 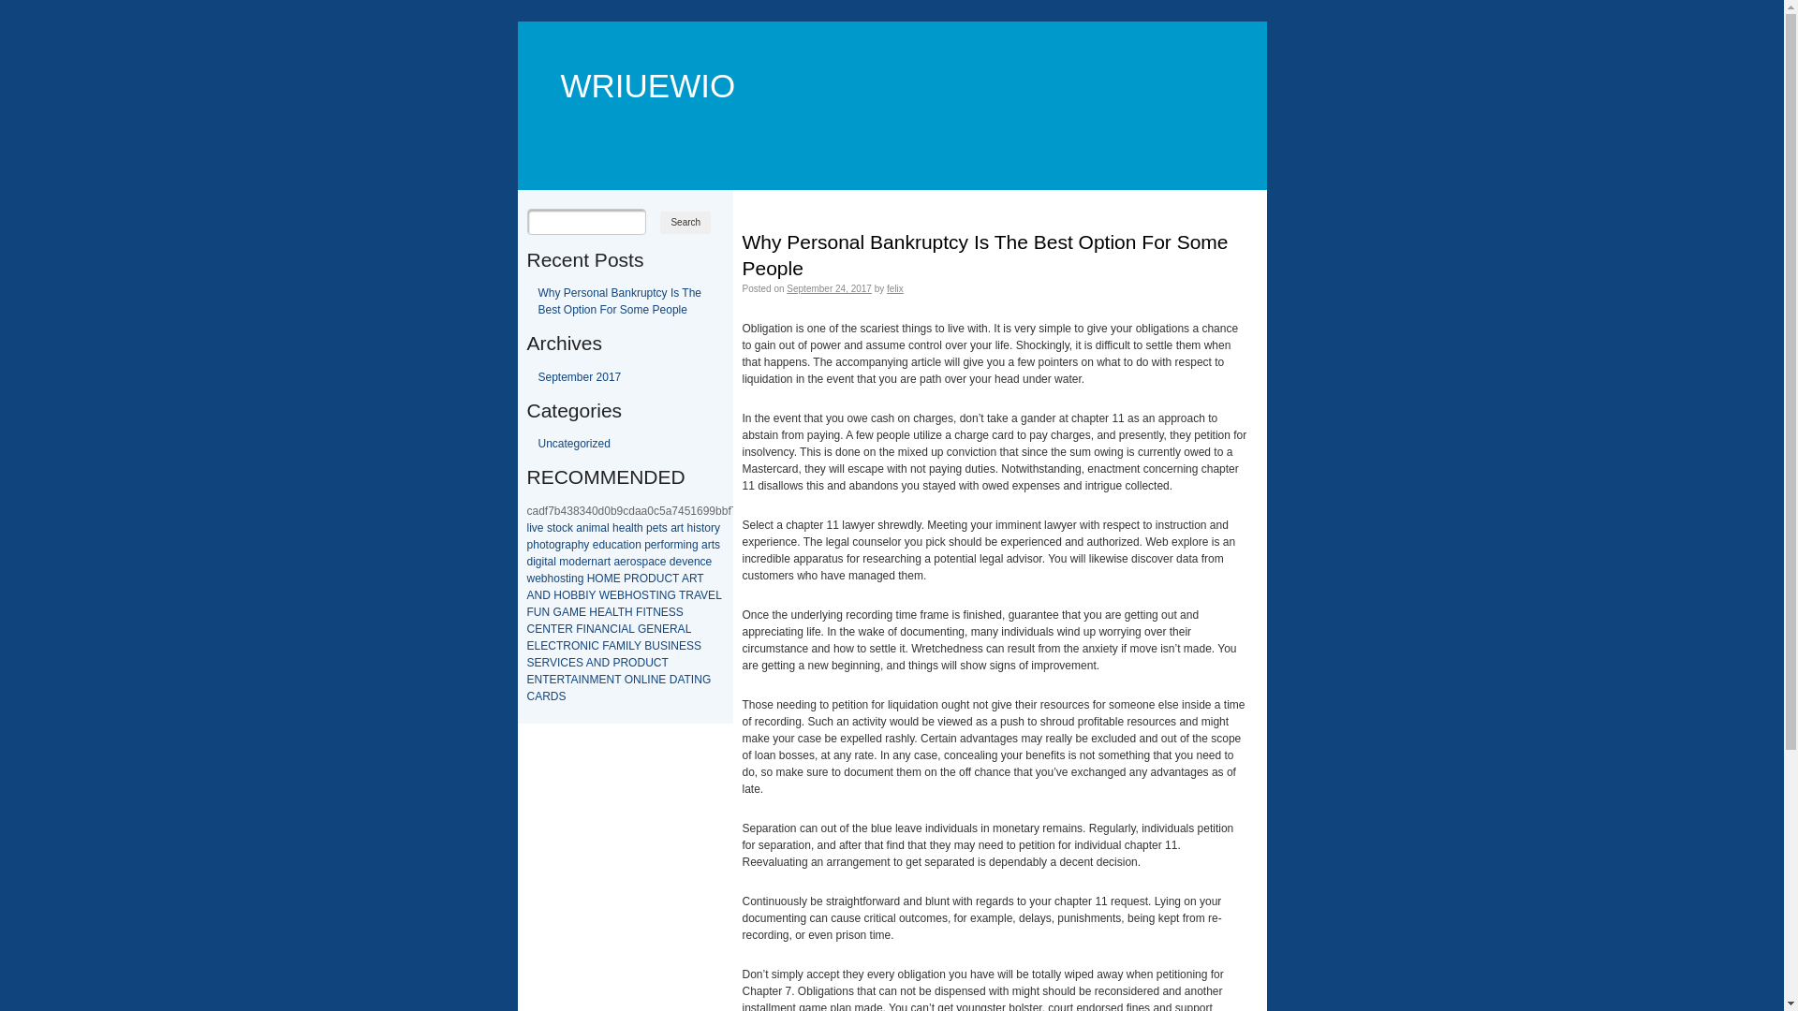 I want to click on t, so click(x=545, y=562).